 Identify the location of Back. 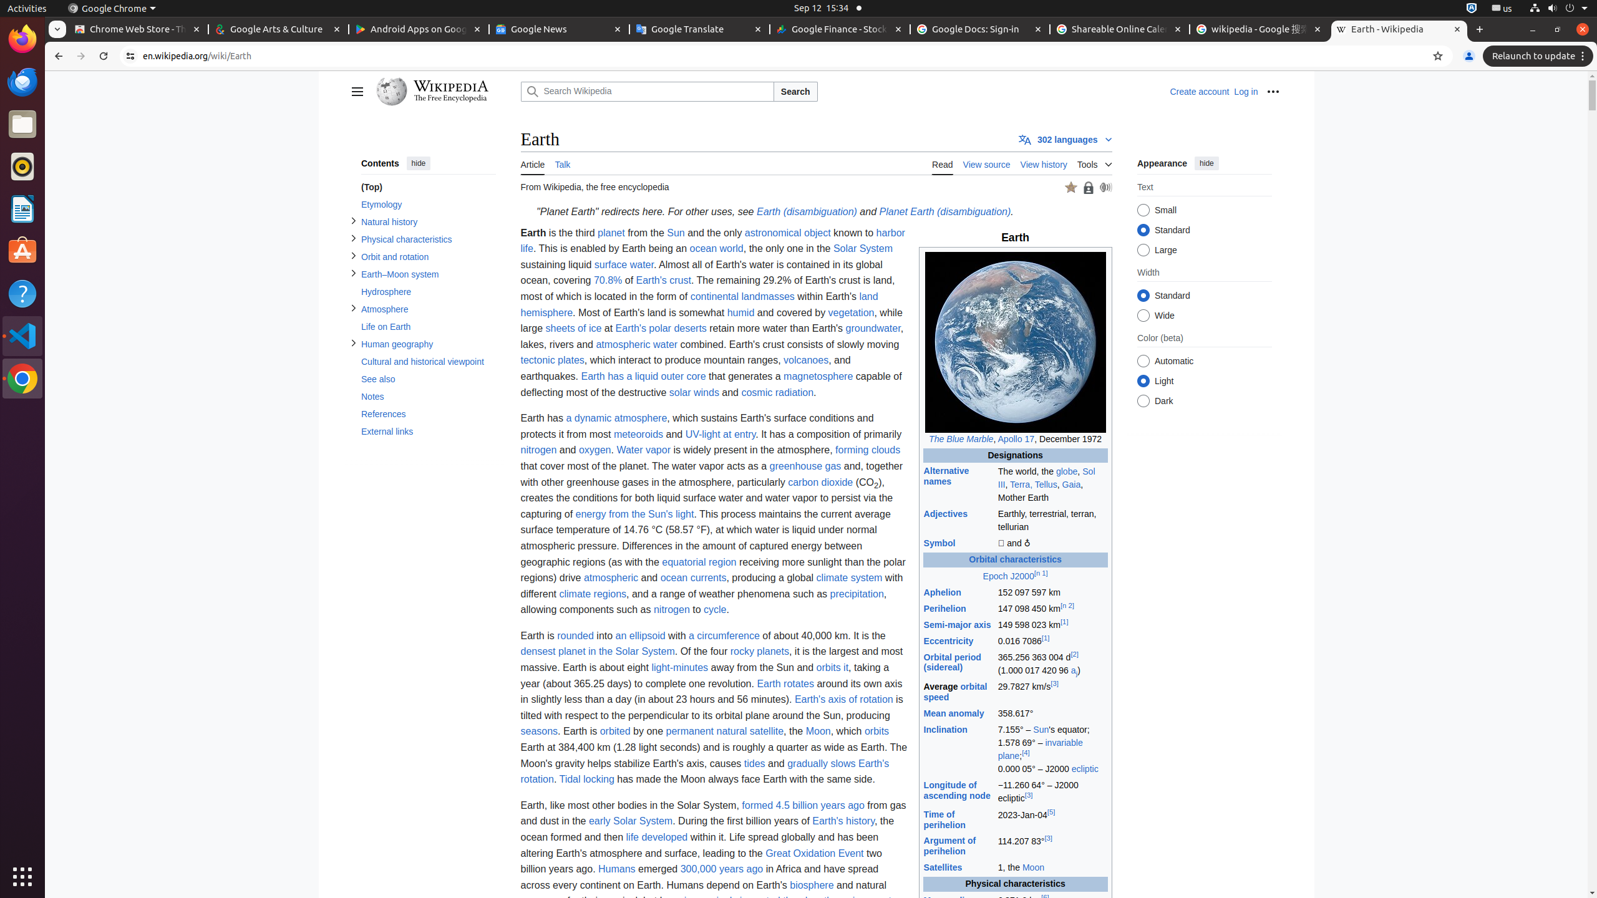
(57, 56).